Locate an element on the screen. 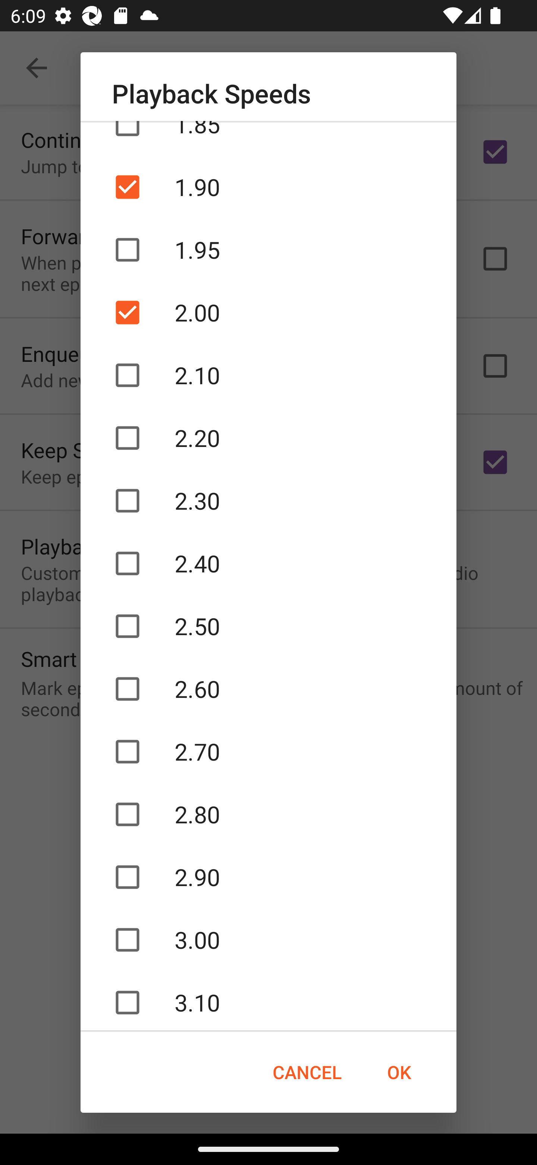 The width and height of the screenshot is (537, 1165). 3.00 is located at coordinates (268, 940).